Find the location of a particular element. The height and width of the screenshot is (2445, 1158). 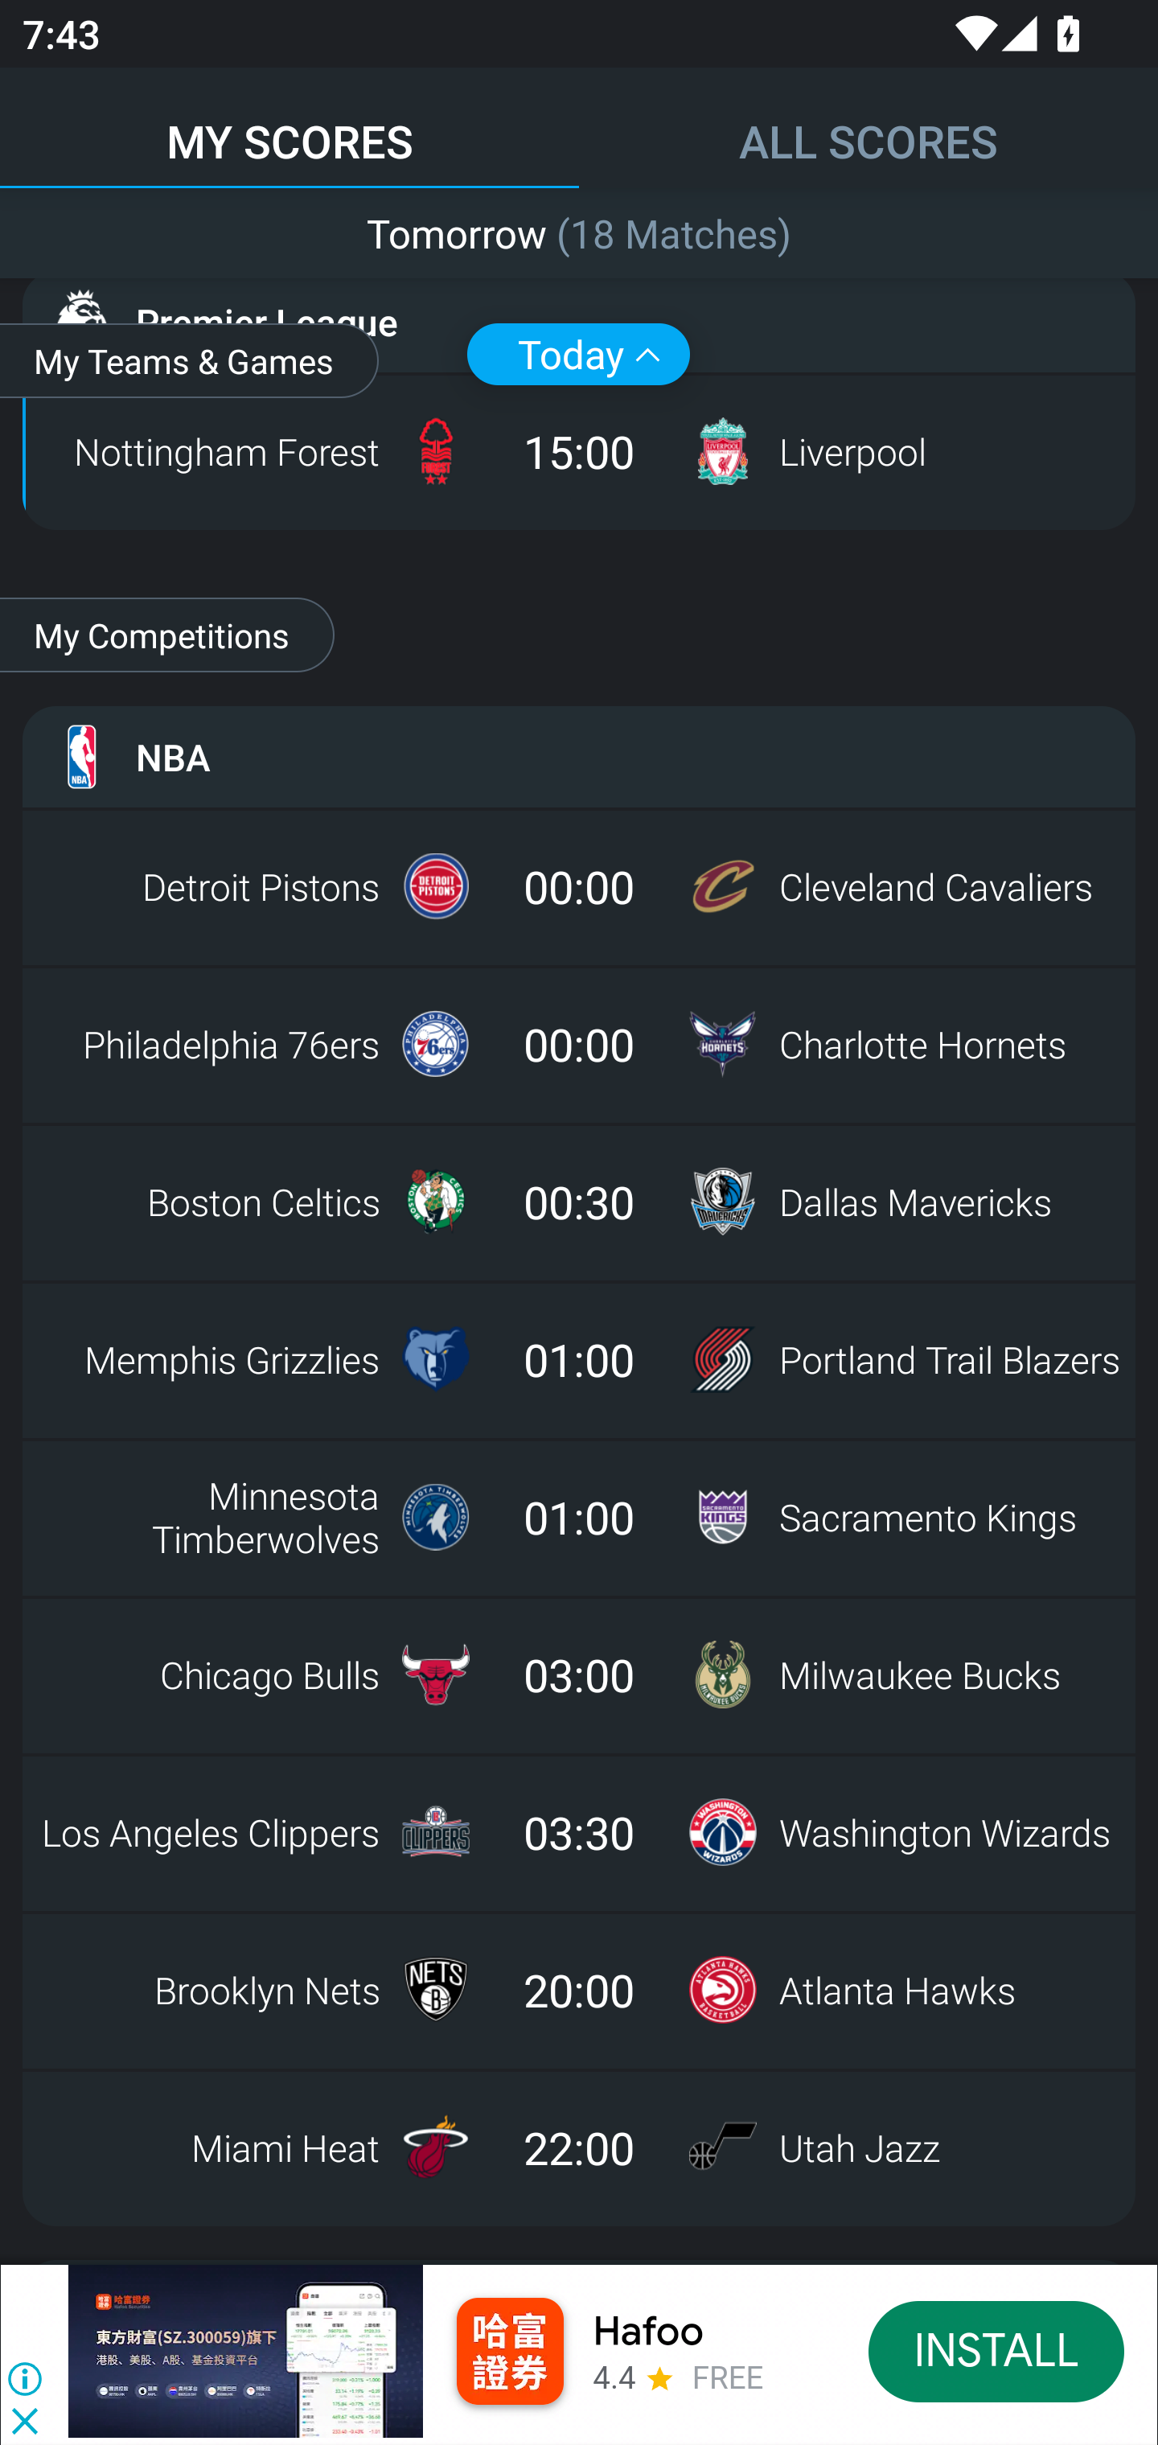

Brooklyn Nets 20:00 Atlanta Hawks is located at coordinates (579, 1990).